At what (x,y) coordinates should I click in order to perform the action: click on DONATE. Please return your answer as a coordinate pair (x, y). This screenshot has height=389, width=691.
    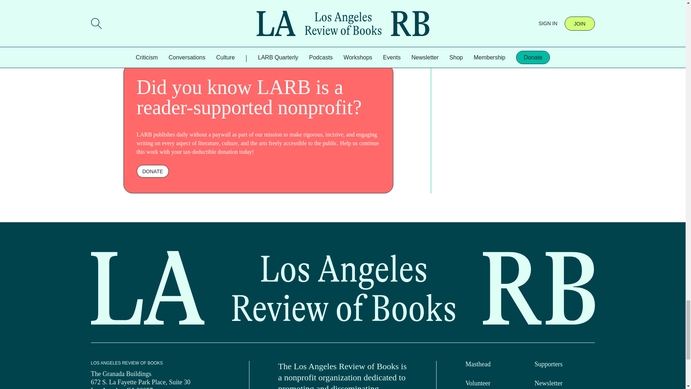
    Looking at the image, I should click on (153, 171).